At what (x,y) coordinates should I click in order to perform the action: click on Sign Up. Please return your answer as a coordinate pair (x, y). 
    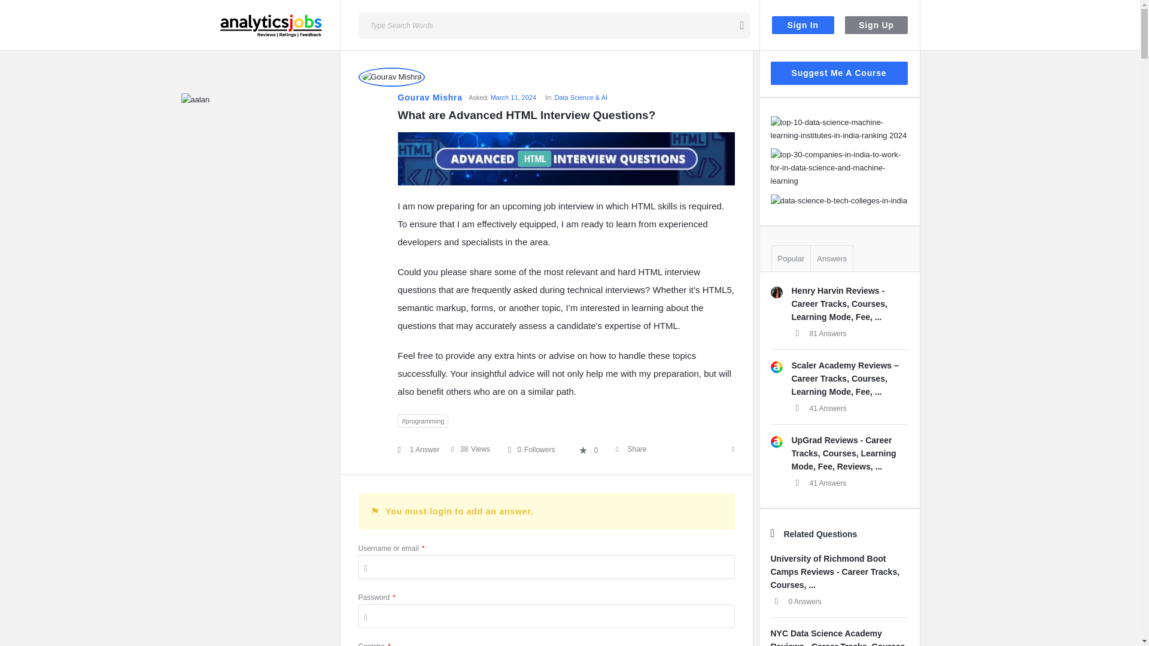
    Looking at the image, I should click on (876, 25).